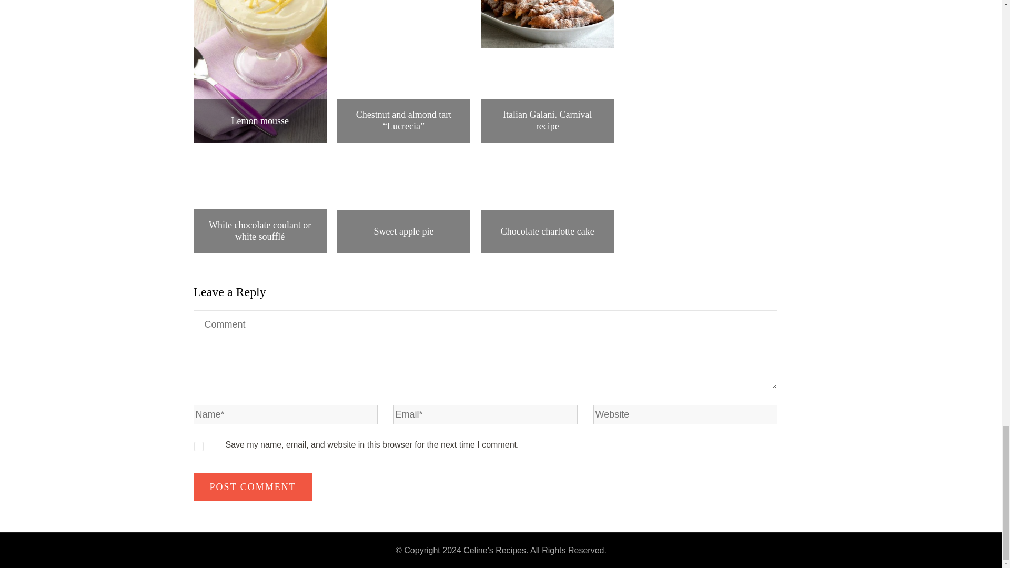  What do you see at coordinates (252, 486) in the screenshot?
I see `Post Comment` at bounding box center [252, 486].